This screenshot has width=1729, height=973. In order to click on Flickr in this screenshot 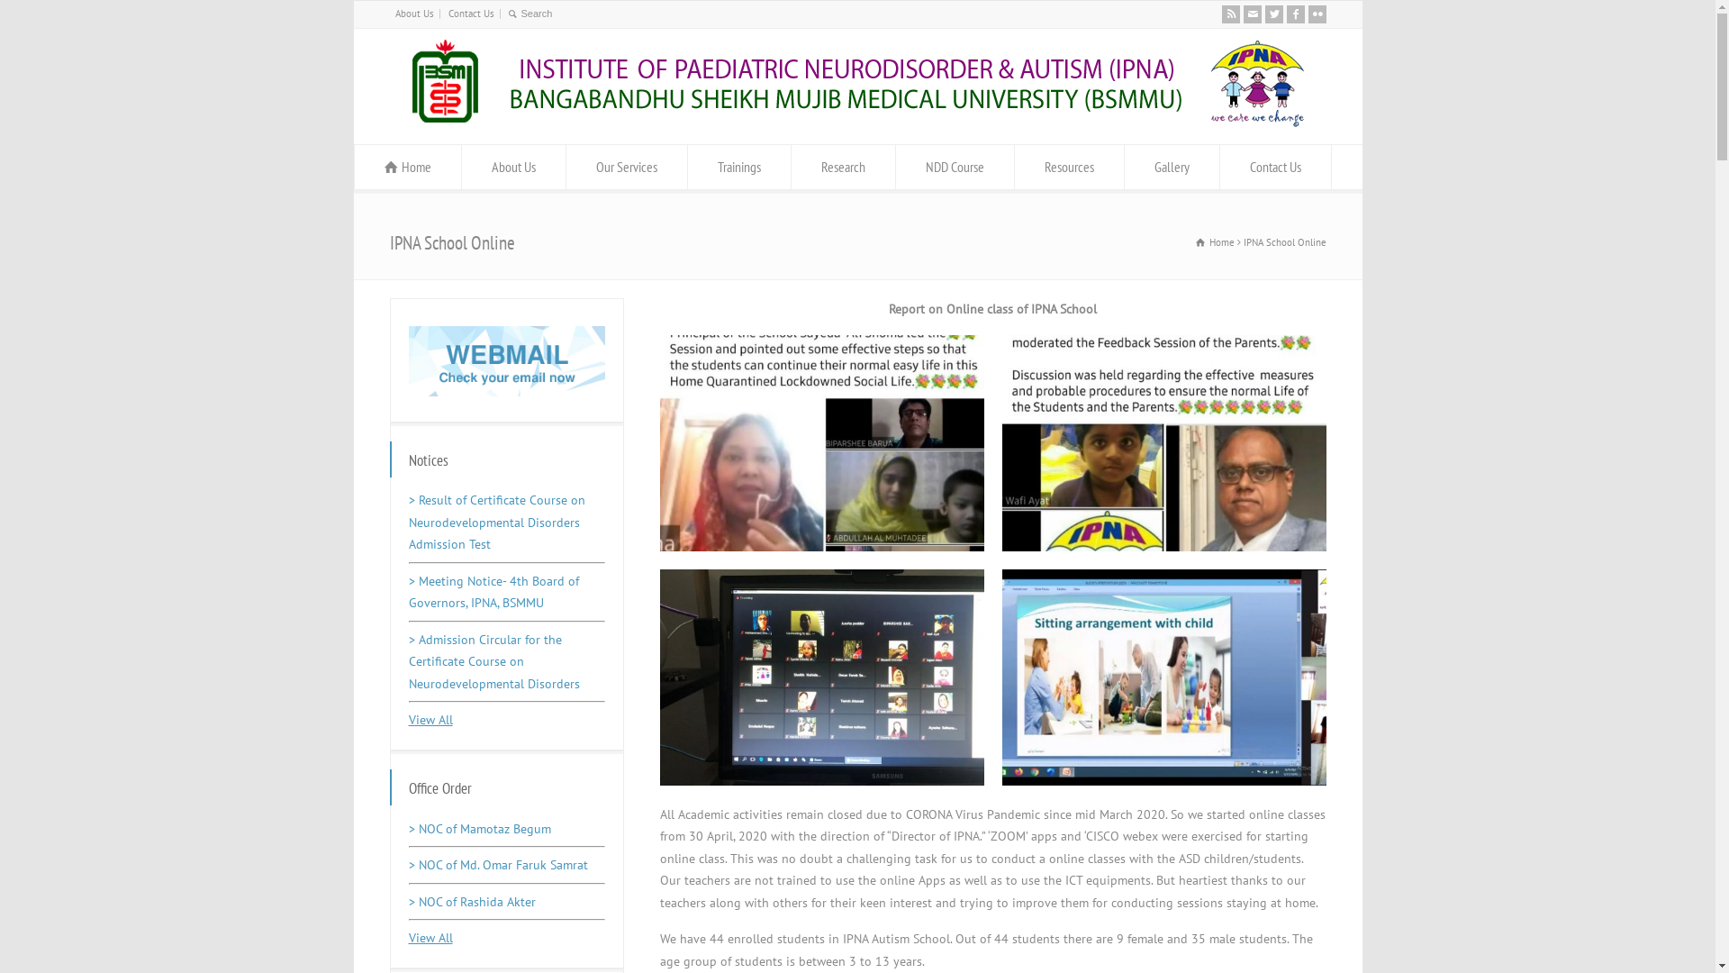, I will do `click(1317, 14)`.